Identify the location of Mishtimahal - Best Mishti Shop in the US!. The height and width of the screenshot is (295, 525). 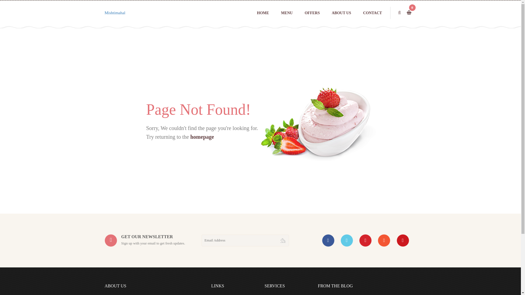
(115, 13).